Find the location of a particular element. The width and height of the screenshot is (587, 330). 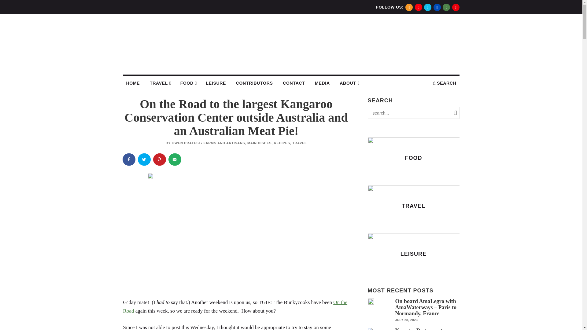

Send over email is located at coordinates (175, 159).